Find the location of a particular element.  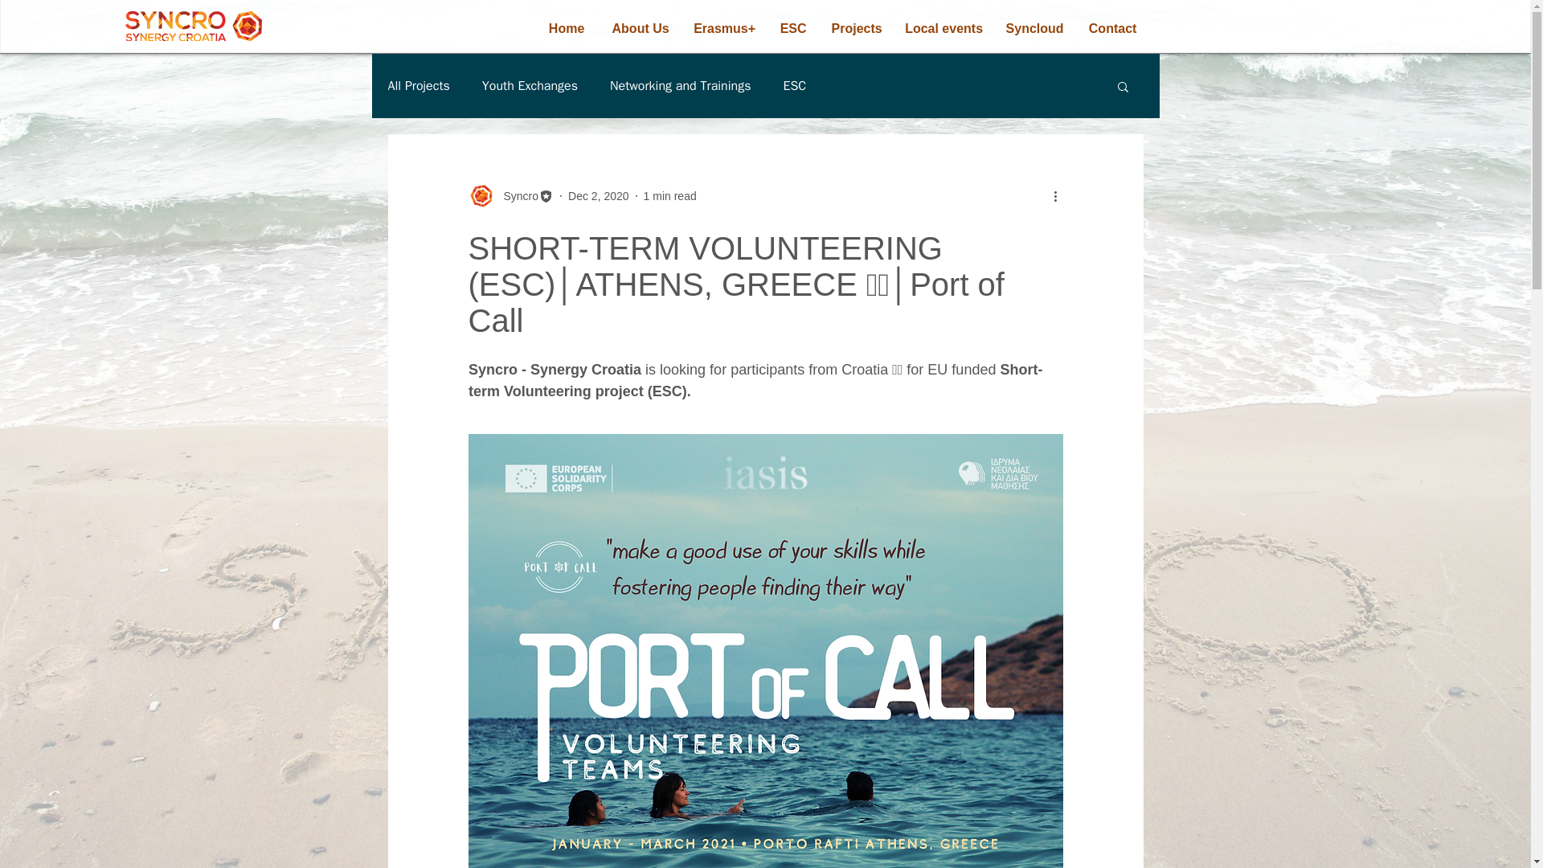

ESC is located at coordinates (792, 28).